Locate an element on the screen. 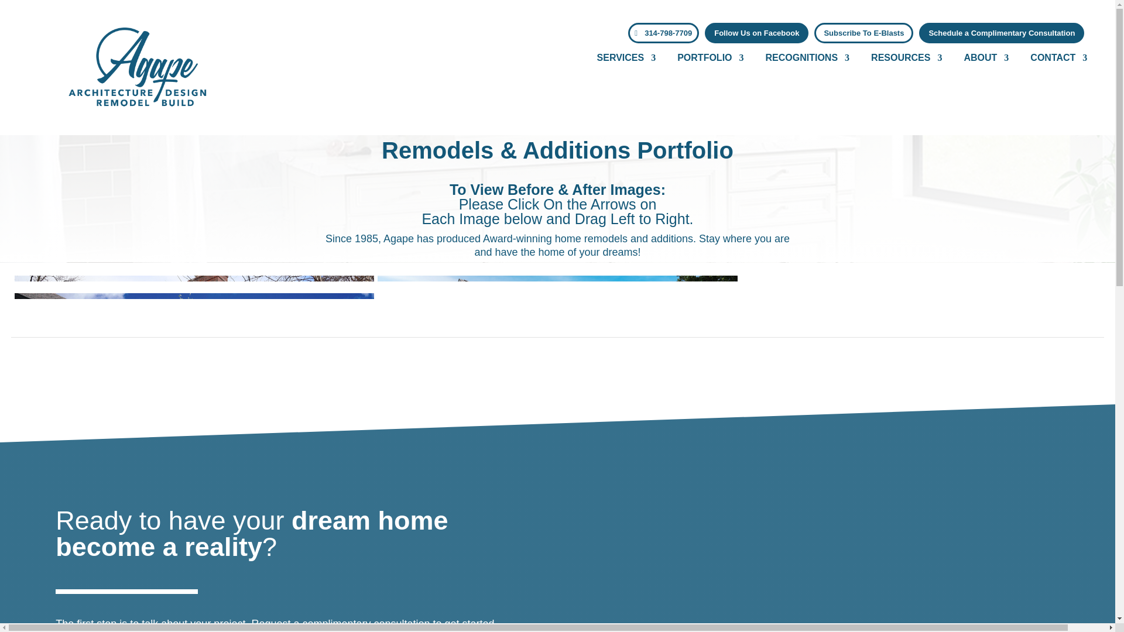 Image resolution: width=1124 pixels, height=632 pixels. CONTACT is located at coordinates (1054, 60).